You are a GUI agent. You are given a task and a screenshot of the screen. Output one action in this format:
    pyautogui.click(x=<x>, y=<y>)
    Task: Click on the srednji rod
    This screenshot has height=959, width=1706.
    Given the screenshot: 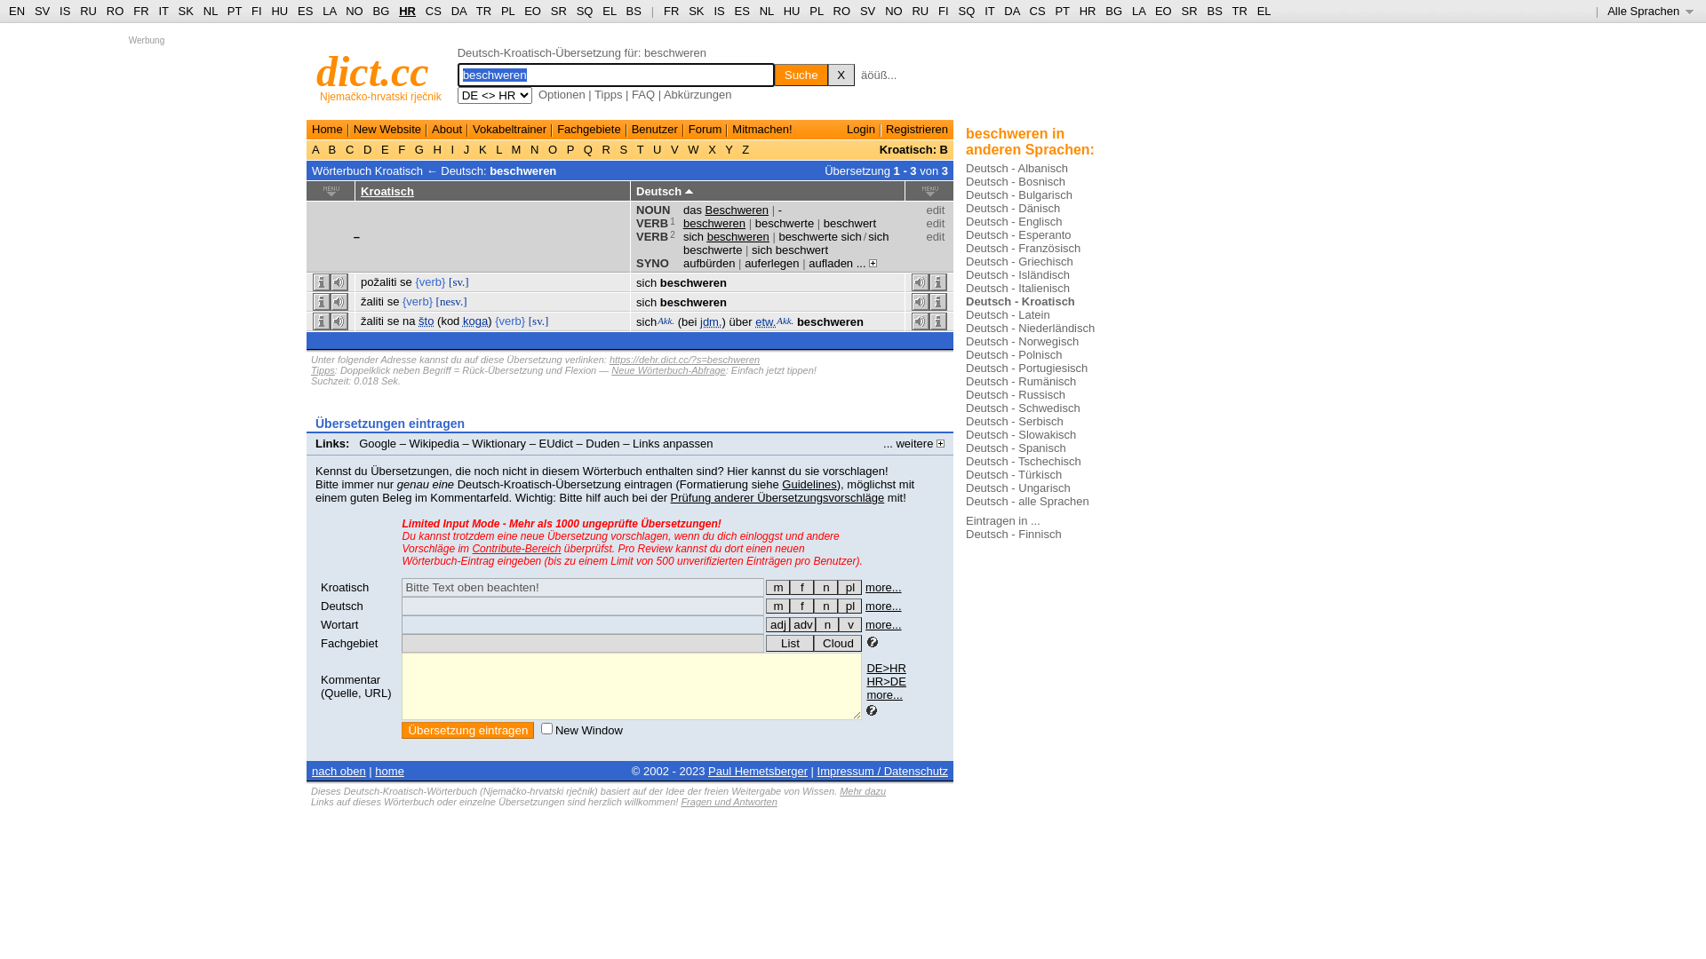 What is the action you would take?
    pyautogui.click(x=826, y=588)
    